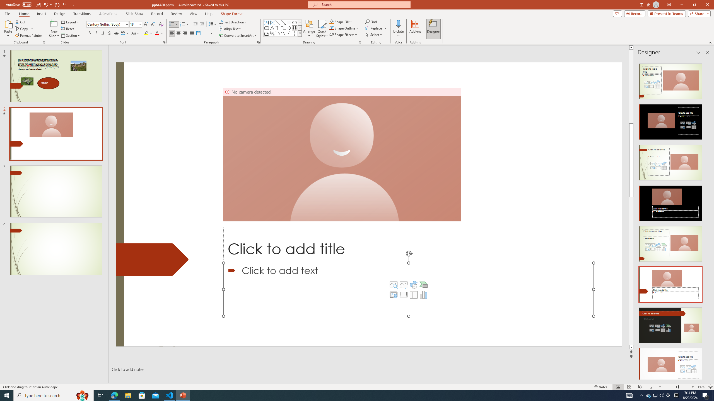 The image size is (714, 401). What do you see at coordinates (108, 14) in the screenshot?
I see `Animations` at bounding box center [108, 14].